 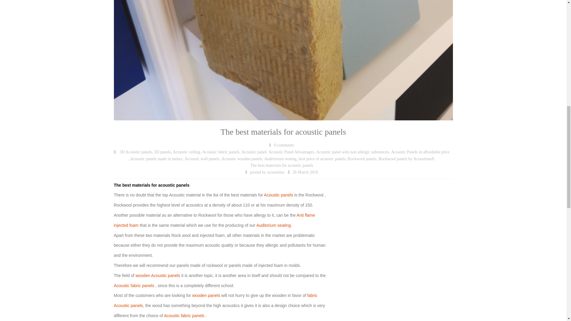 What do you see at coordinates (221, 152) in the screenshot?
I see `Acoustic fabric panels` at bounding box center [221, 152].